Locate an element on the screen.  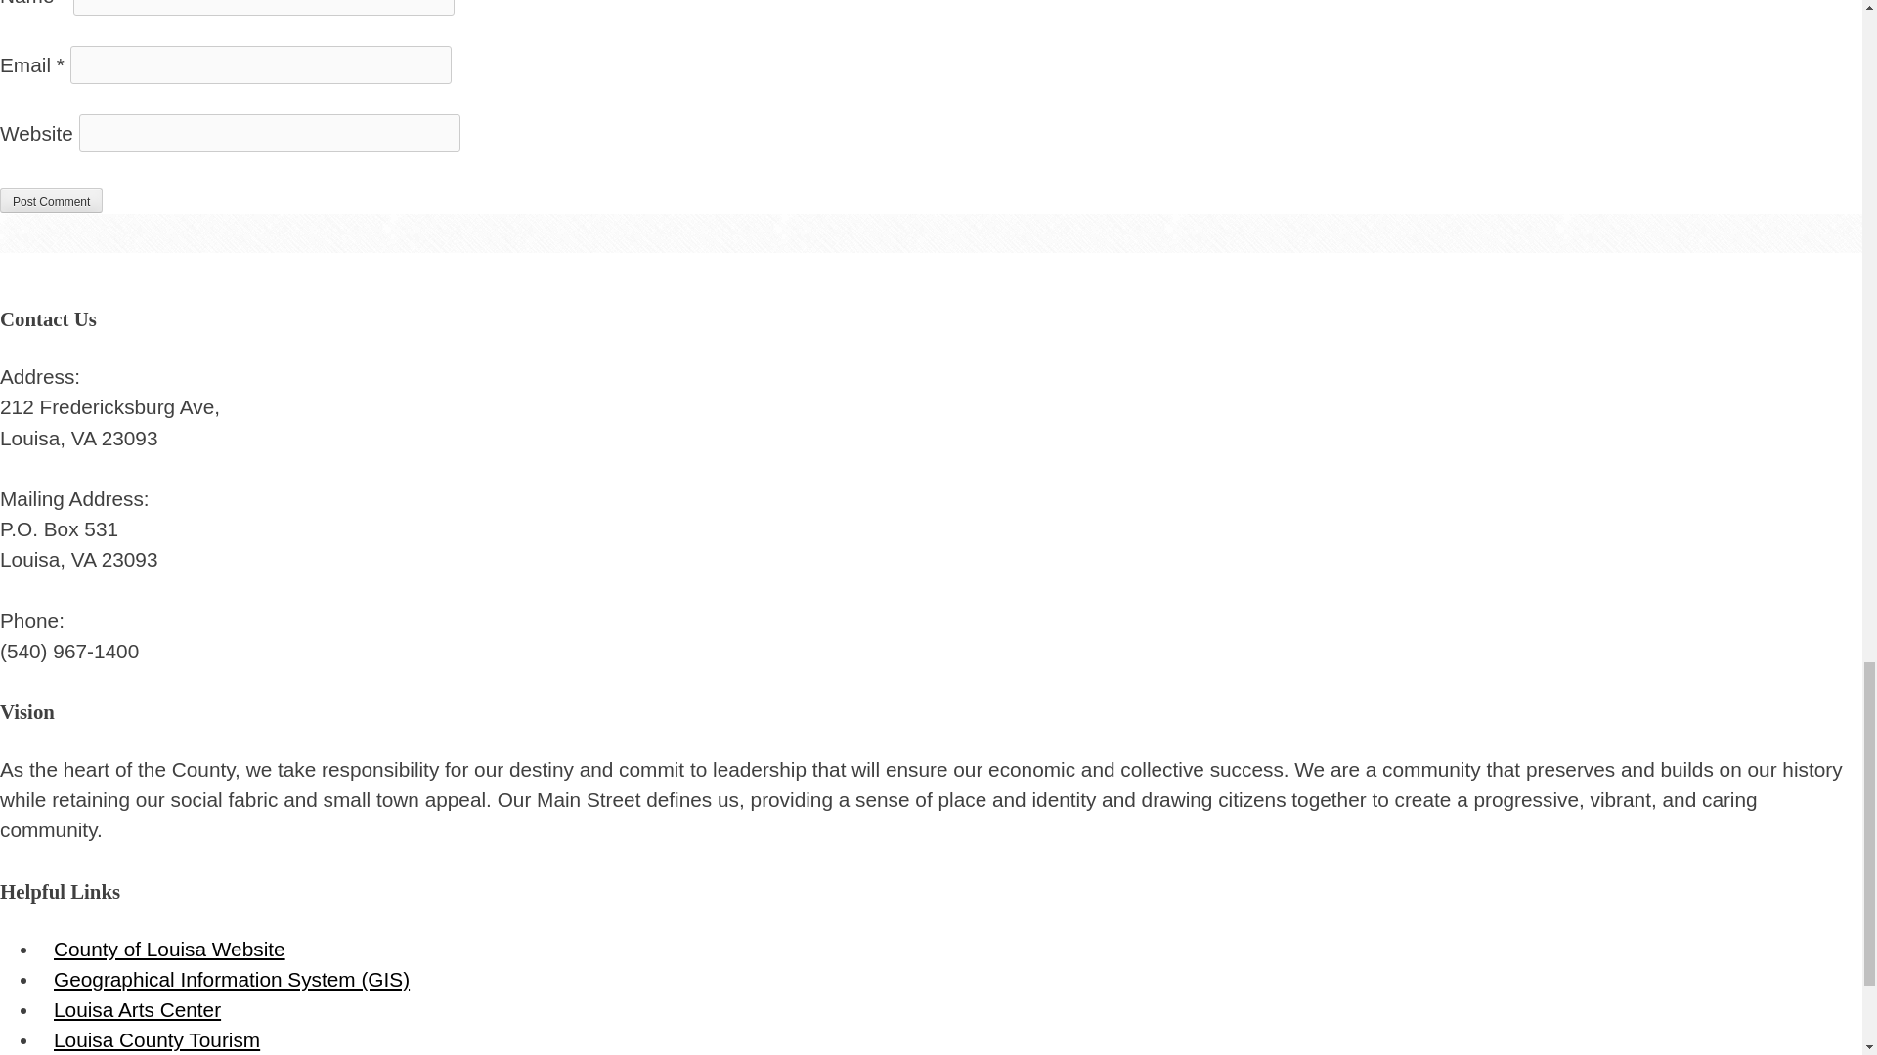
Louisa County Tourism is located at coordinates (156, 1039).